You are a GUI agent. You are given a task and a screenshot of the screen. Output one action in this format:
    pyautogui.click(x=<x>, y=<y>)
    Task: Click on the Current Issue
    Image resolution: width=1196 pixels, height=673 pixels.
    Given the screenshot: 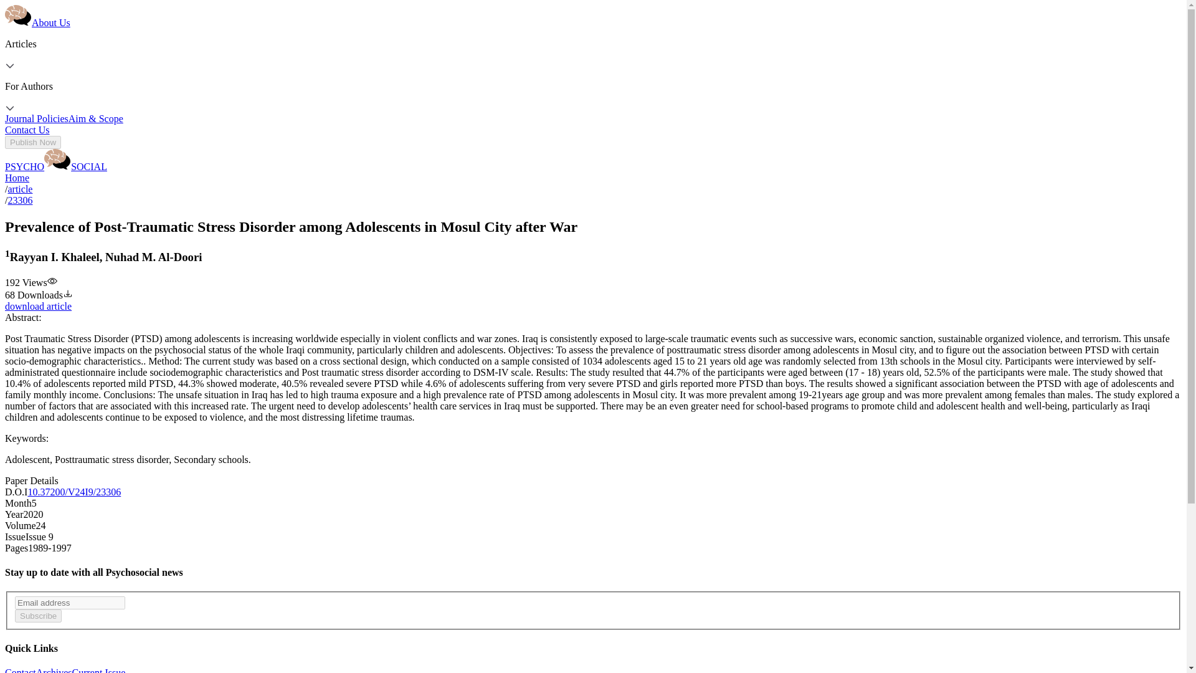 What is the action you would take?
    pyautogui.click(x=98, y=671)
    